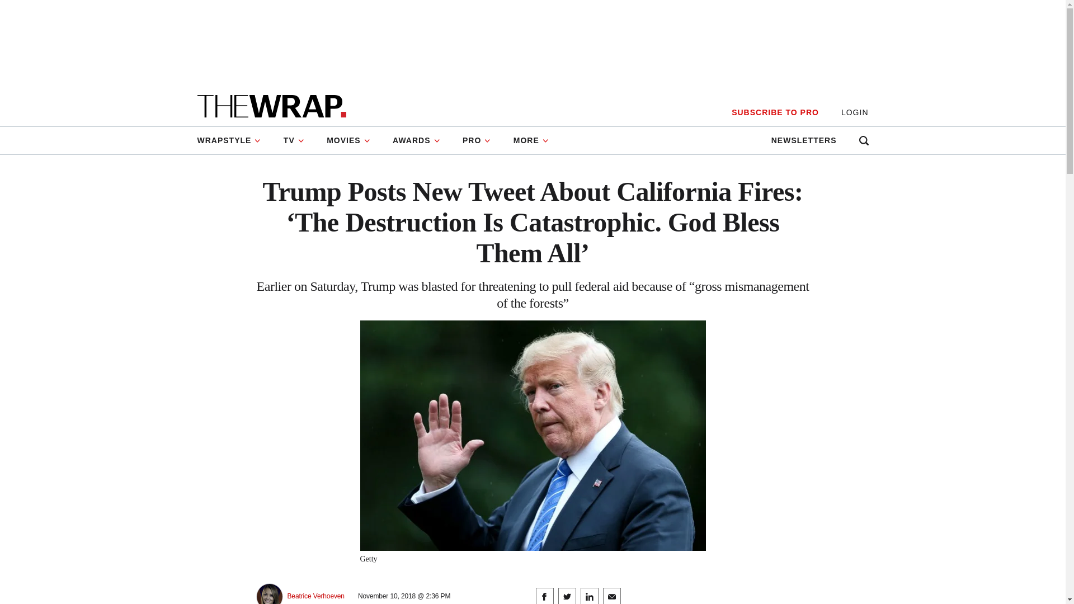 The height and width of the screenshot is (604, 1074). What do you see at coordinates (234, 140) in the screenshot?
I see `WRAPSTYLE` at bounding box center [234, 140].